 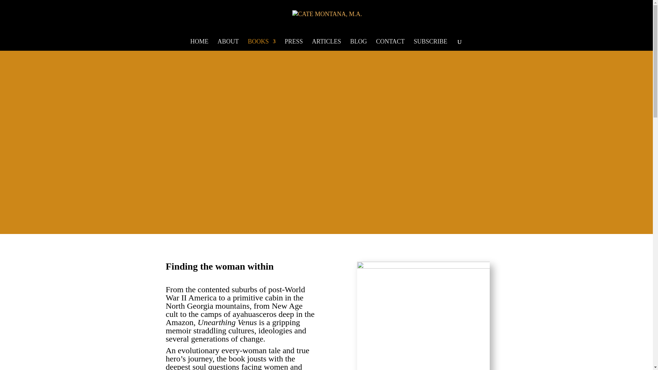 What do you see at coordinates (358, 45) in the screenshot?
I see `BLOG` at bounding box center [358, 45].